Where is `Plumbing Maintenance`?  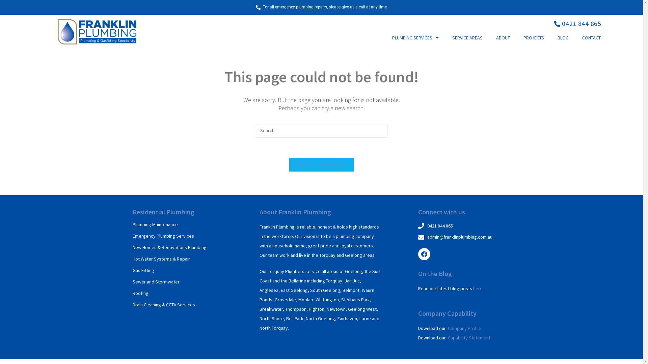 Plumbing Maintenance is located at coordinates (155, 224).